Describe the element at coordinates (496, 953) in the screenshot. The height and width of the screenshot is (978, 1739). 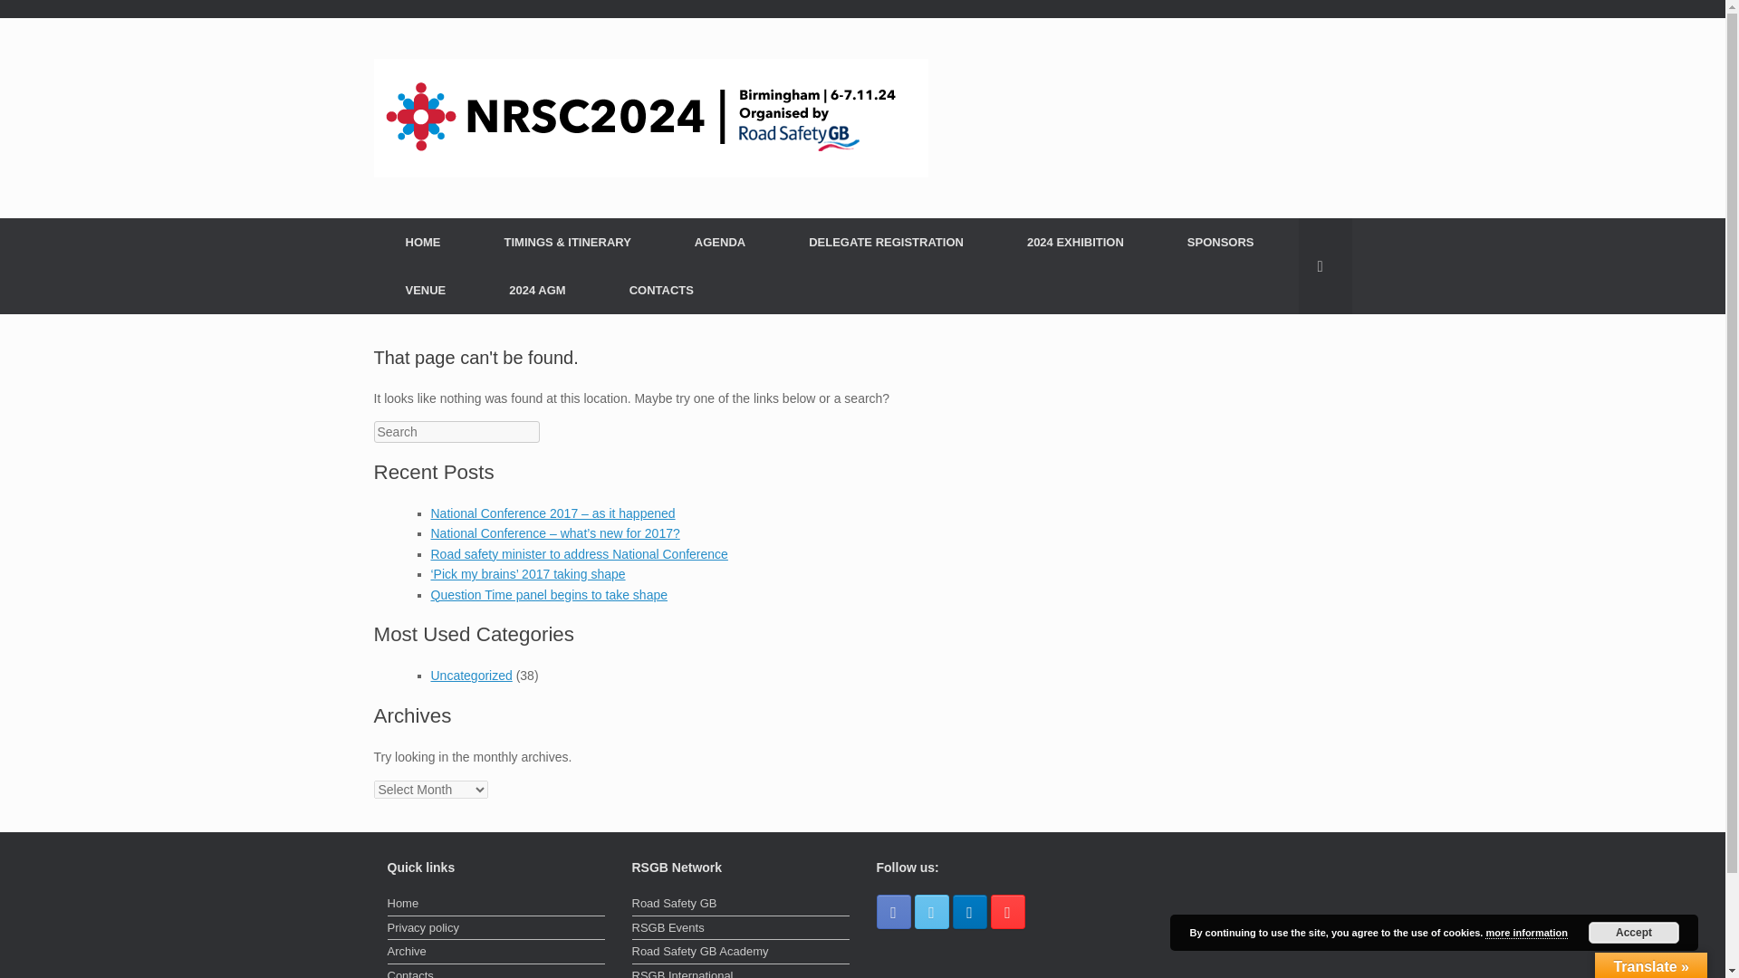
I see `Archive` at that location.